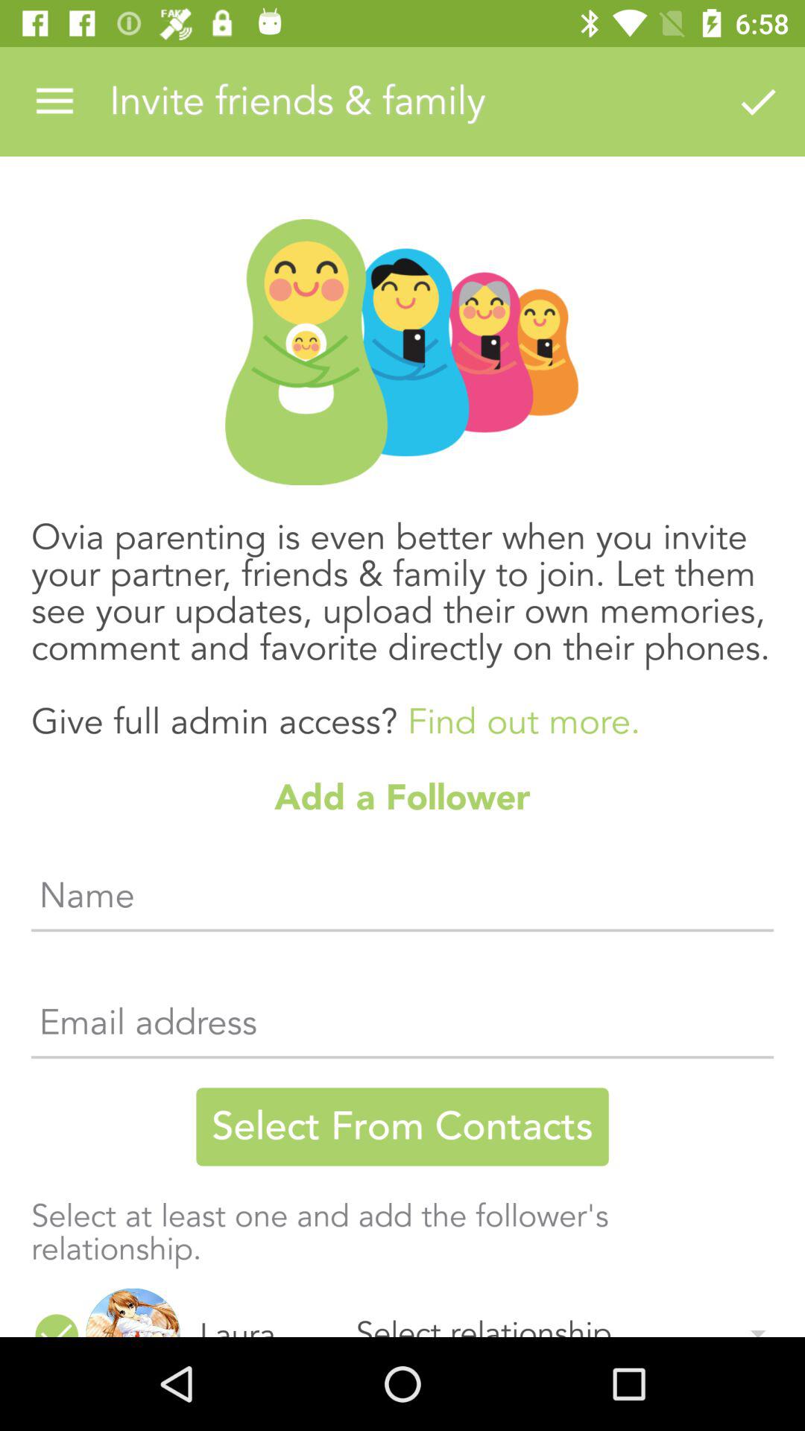 The height and width of the screenshot is (1431, 805). Describe the element at coordinates (54, 101) in the screenshot. I see `turn off icon to the left of the invite friends & family item` at that location.